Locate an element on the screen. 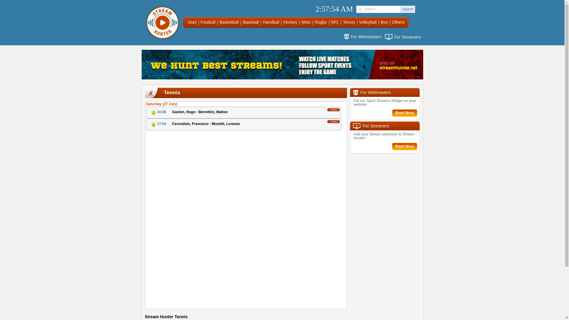 This screenshot has width=569, height=320. Handball is located at coordinates (271, 22).